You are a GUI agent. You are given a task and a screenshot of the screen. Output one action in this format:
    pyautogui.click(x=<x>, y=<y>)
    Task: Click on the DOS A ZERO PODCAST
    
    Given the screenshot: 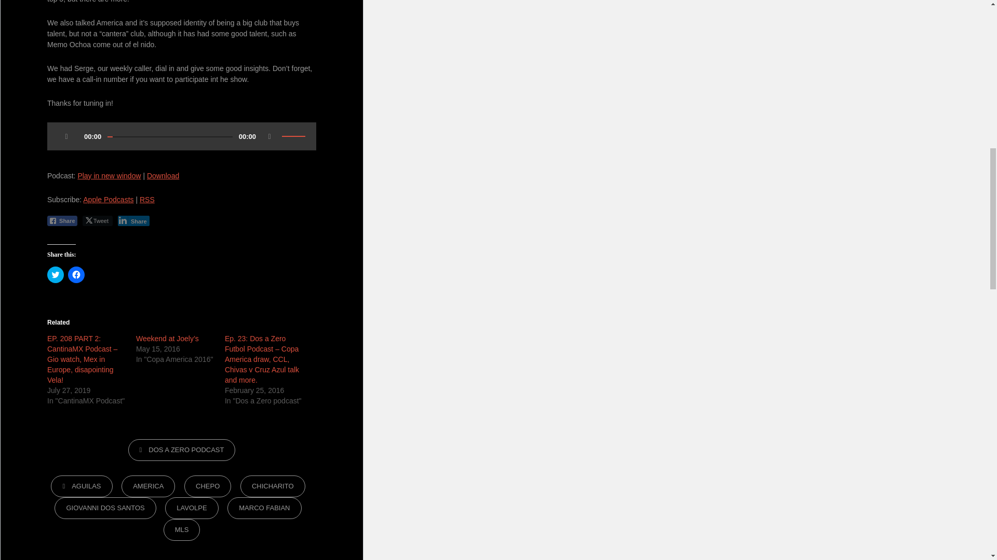 What is the action you would take?
    pyautogui.click(x=182, y=450)
    